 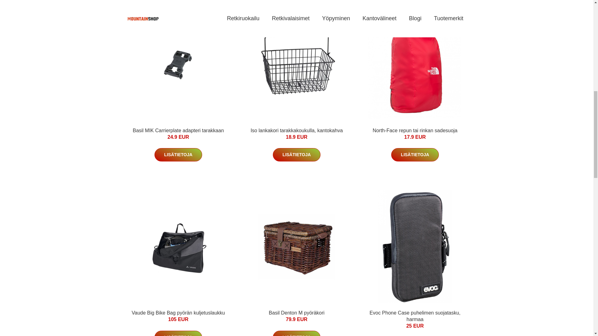 What do you see at coordinates (415, 316) in the screenshot?
I see `Evoc Phone Case puhelimen suojatasku, harmaa` at bounding box center [415, 316].